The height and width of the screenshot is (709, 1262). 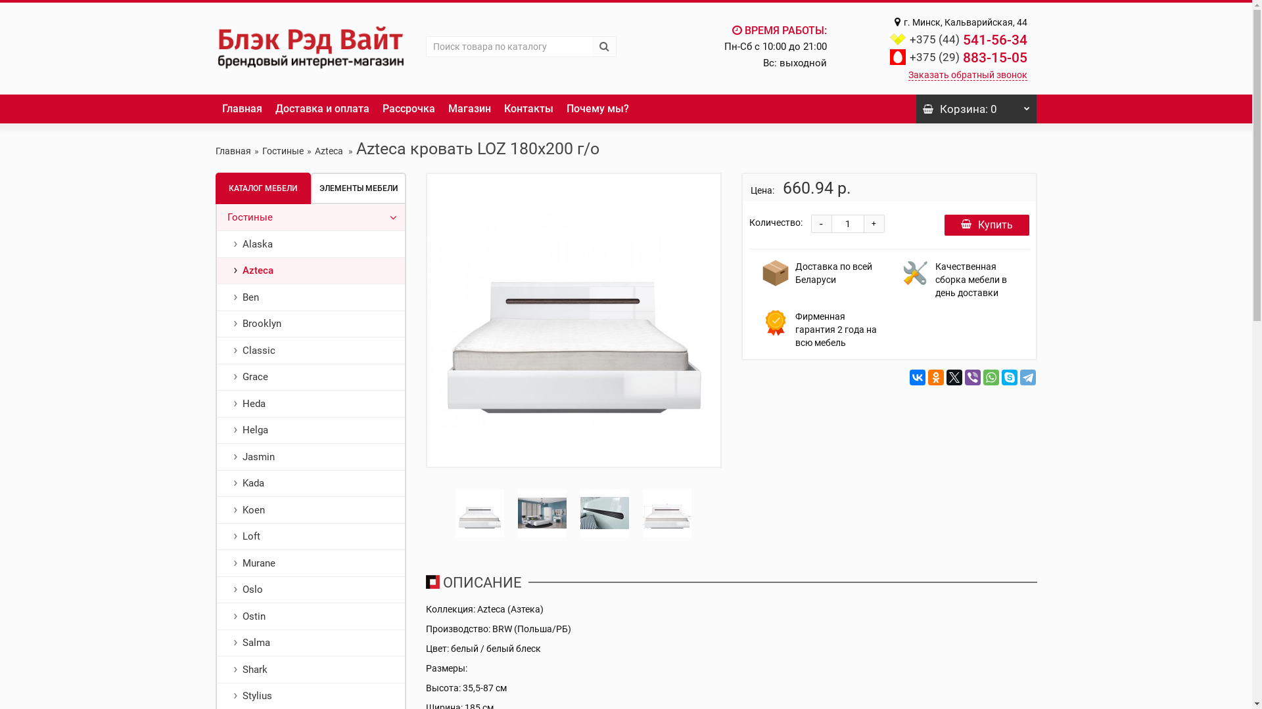 What do you see at coordinates (1010, 377) in the screenshot?
I see `Skype` at bounding box center [1010, 377].